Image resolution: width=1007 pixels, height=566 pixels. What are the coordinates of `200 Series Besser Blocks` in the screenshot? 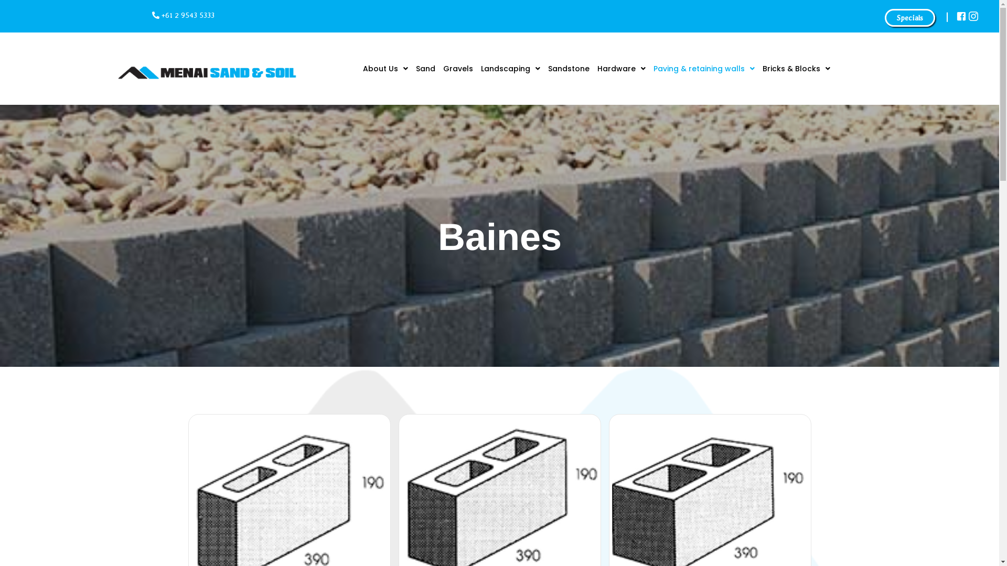 It's located at (710, 506).